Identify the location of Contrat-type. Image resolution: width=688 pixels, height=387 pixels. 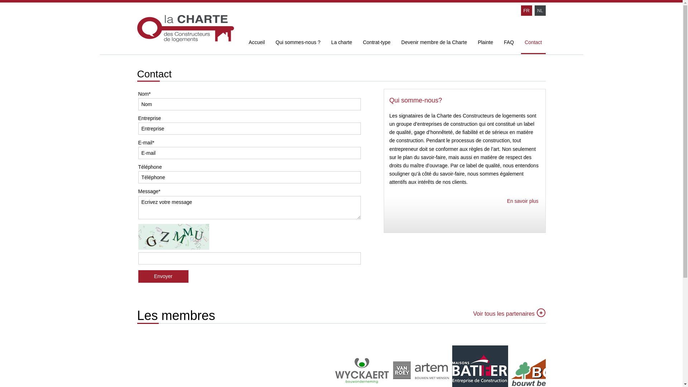
(377, 43).